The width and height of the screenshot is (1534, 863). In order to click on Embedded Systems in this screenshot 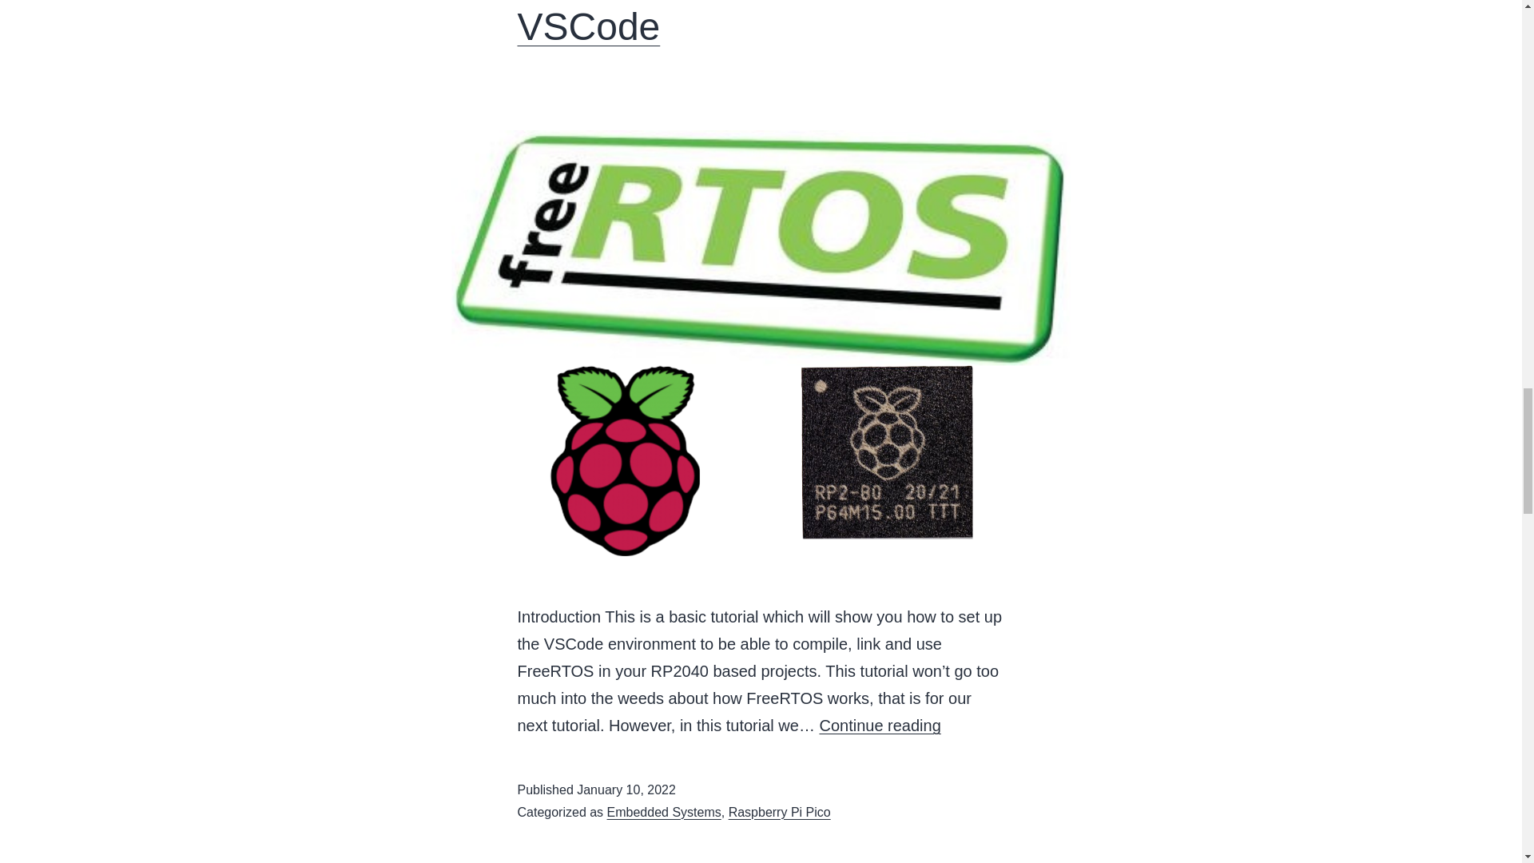, I will do `click(664, 812)`.